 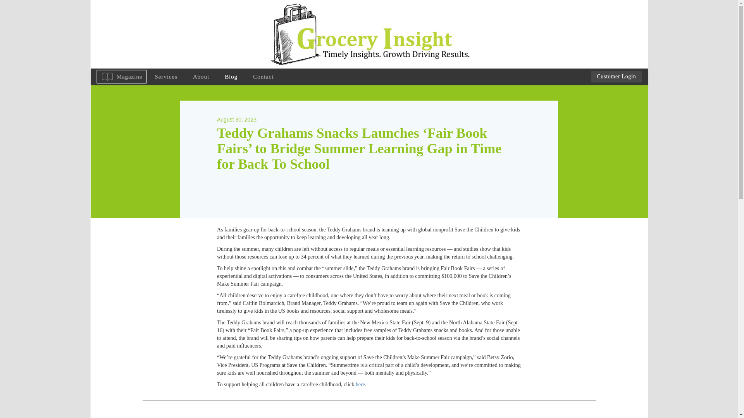 I want to click on Magazine, so click(x=121, y=77).